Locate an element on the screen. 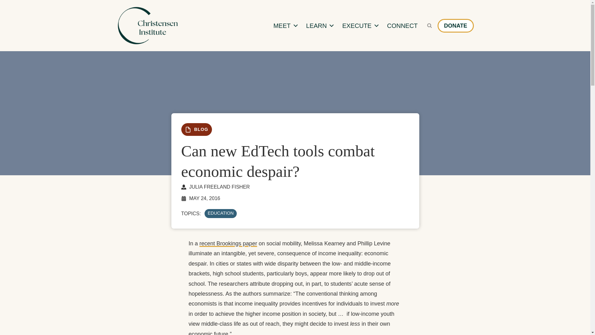 The height and width of the screenshot is (335, 595). CONNECT is located at coordinates (402, 25).